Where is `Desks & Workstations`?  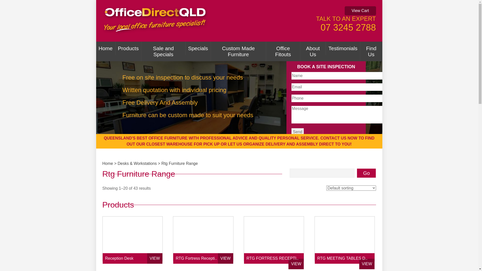
Desks & Workstations is located at coordinates (137, 164).